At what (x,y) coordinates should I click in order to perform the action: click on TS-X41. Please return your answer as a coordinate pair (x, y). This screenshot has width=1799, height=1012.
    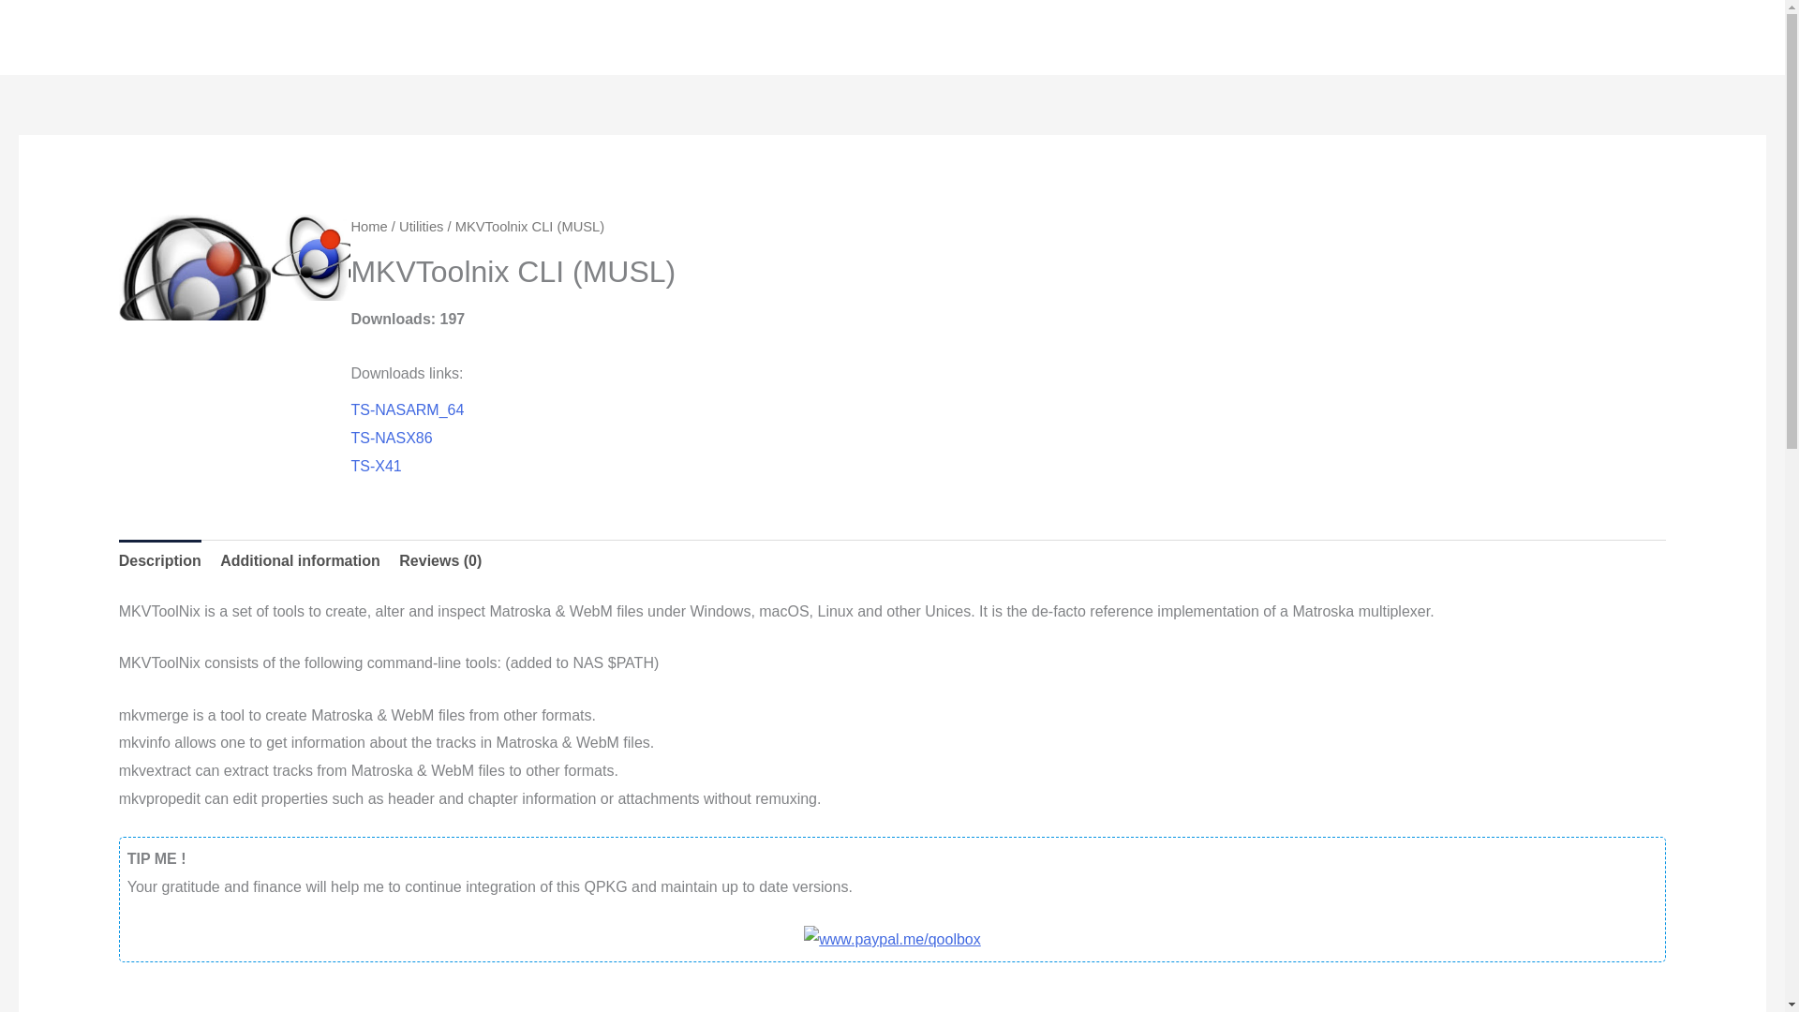
    Looking at the image, I should click on (376, 467).